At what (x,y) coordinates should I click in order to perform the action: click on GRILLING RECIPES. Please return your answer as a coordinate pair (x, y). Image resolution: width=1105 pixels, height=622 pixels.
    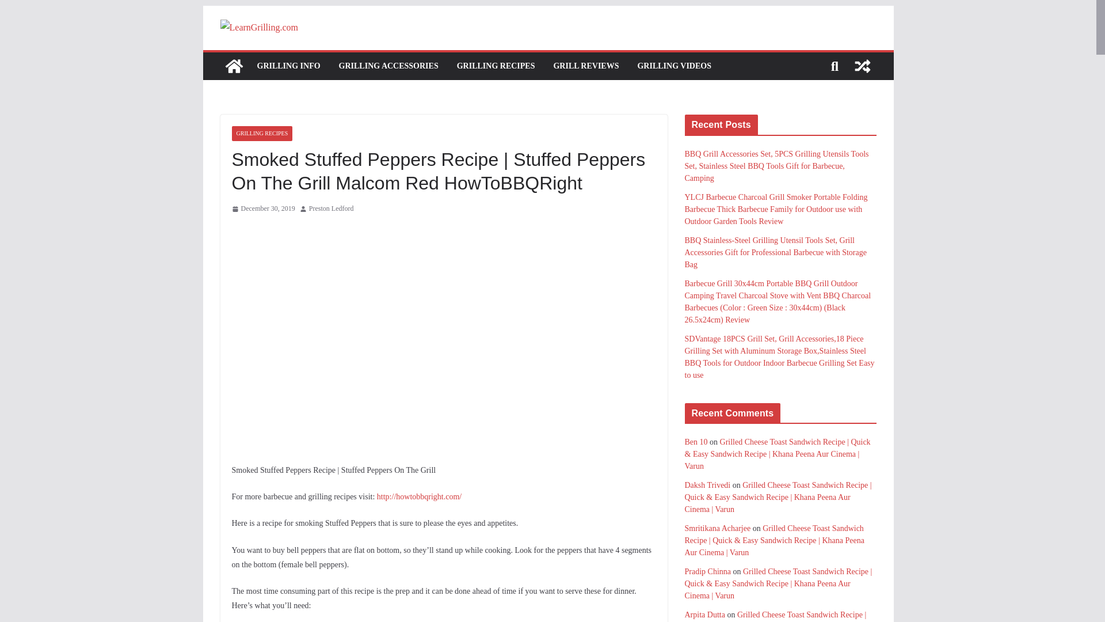
    Looking at the image, I should click on (261, 134).